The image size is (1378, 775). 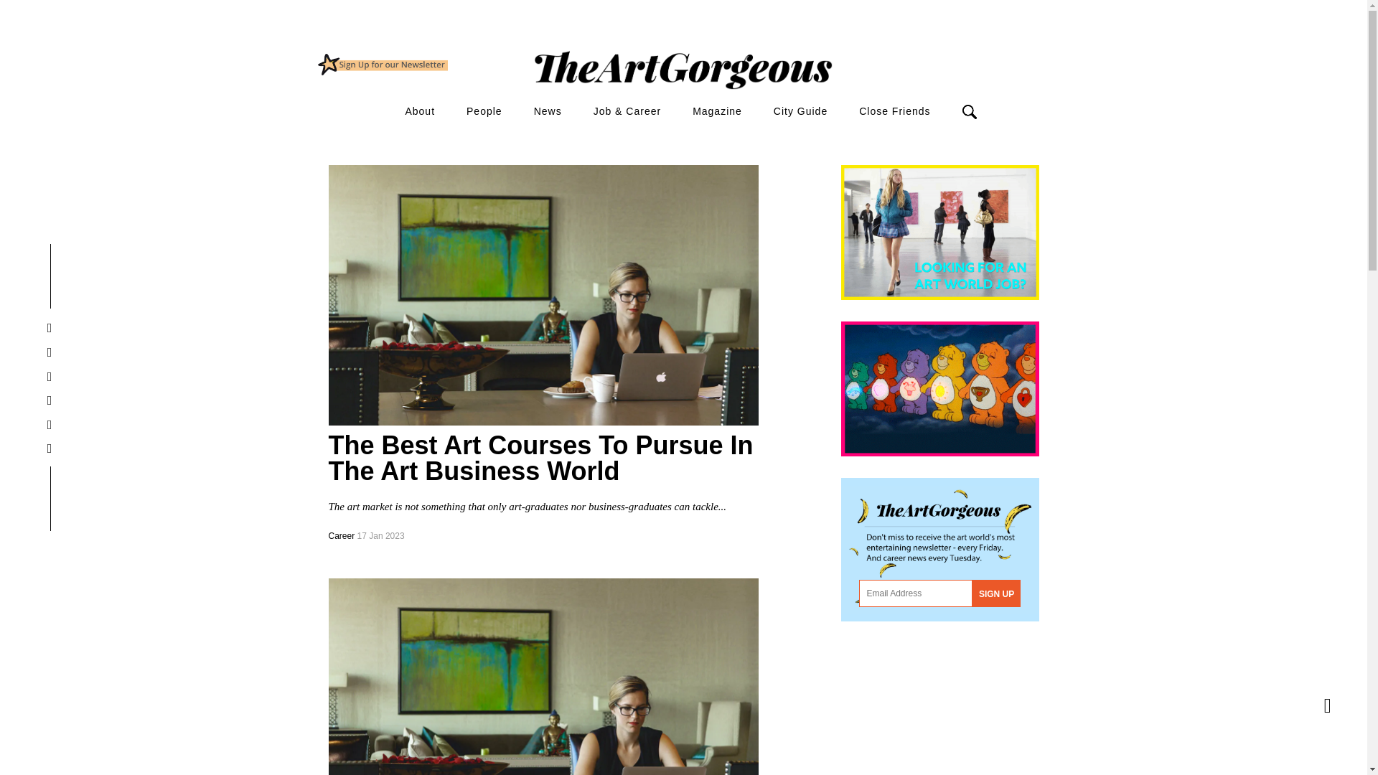 What do you see at coordinates (800, 112) in the screenshot?
I see `City Guide` at bounding box center [800, 112].